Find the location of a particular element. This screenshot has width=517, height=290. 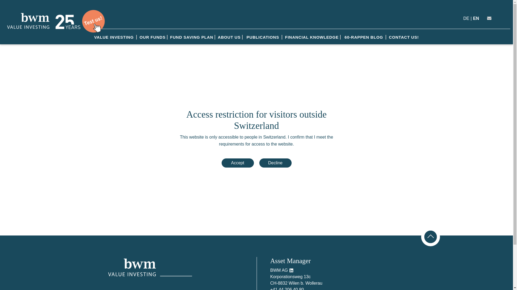

OUR FUNDS is located at coordinates (152, 37).